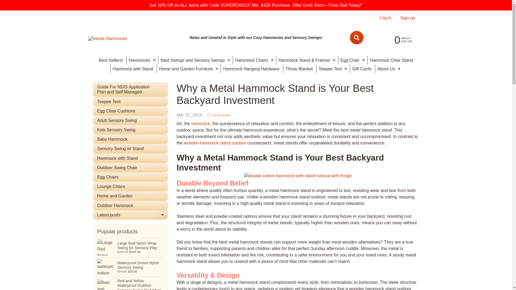 The height and width of the screenshot is (290, 516). I want to click on Siesta Hammocks, so click(107, 39).